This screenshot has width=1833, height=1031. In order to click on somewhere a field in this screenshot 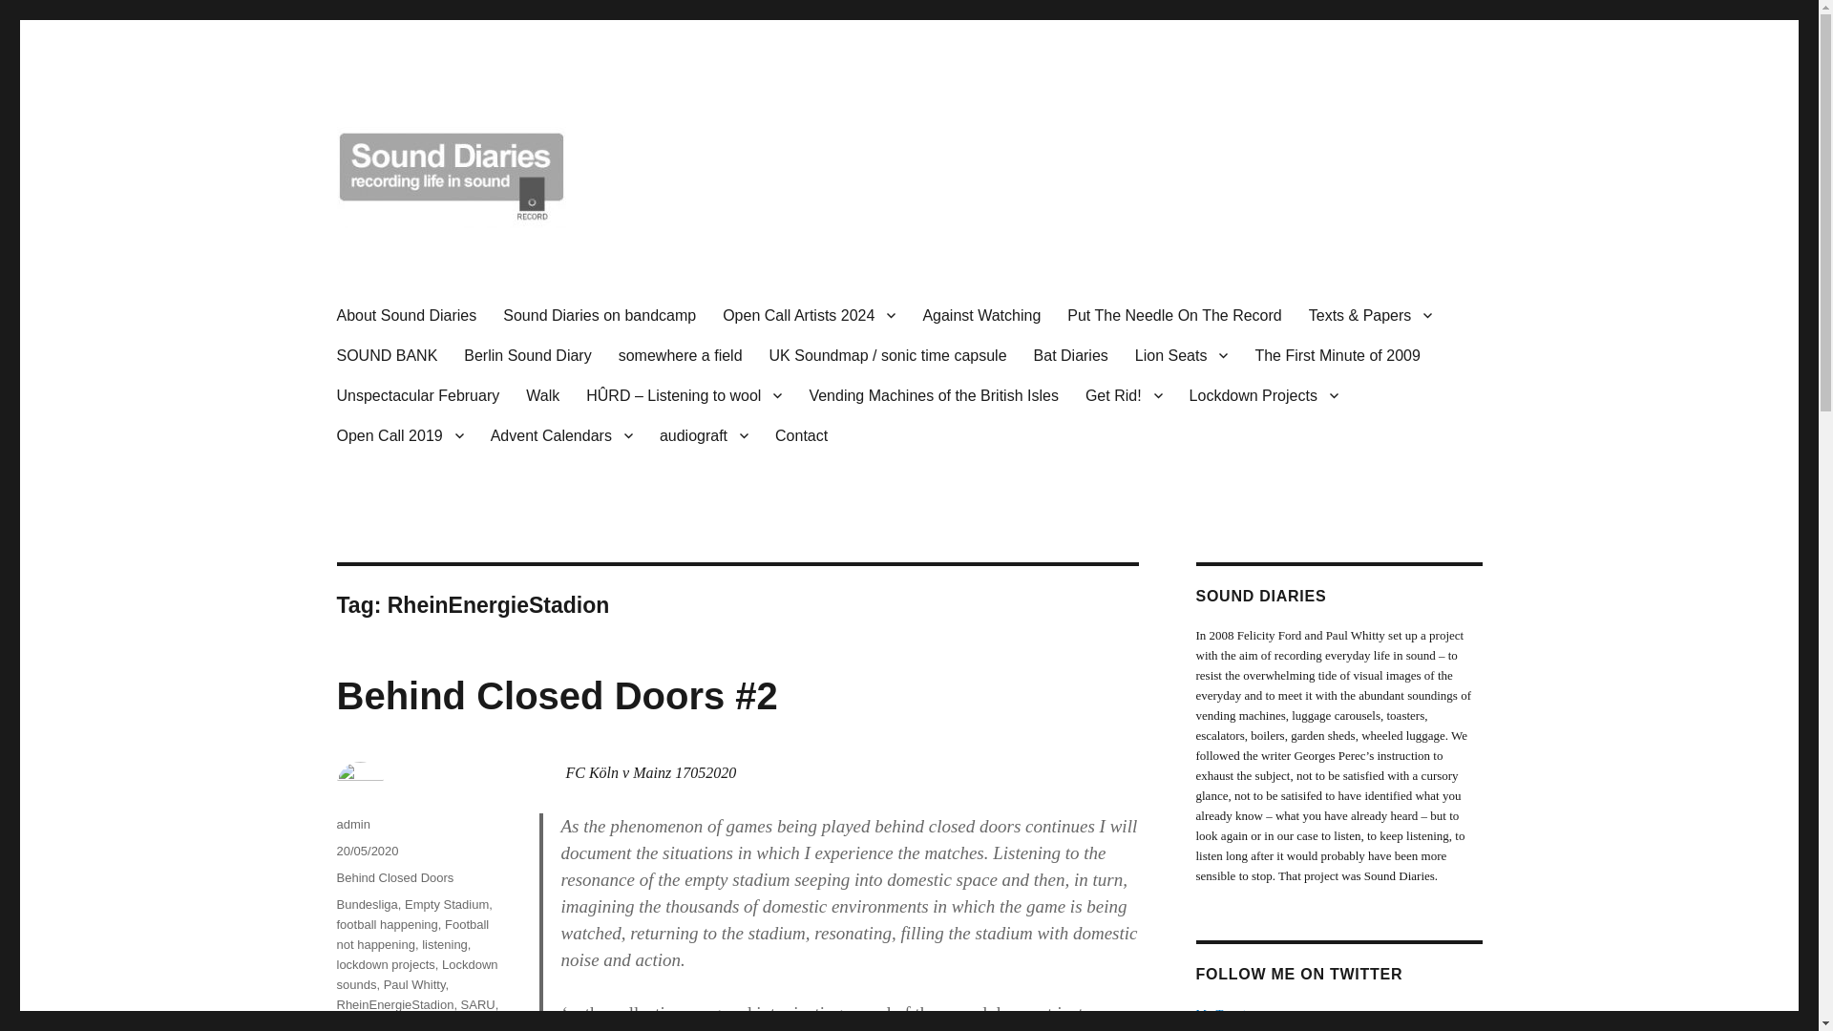, I will do `click(680, 355)`.